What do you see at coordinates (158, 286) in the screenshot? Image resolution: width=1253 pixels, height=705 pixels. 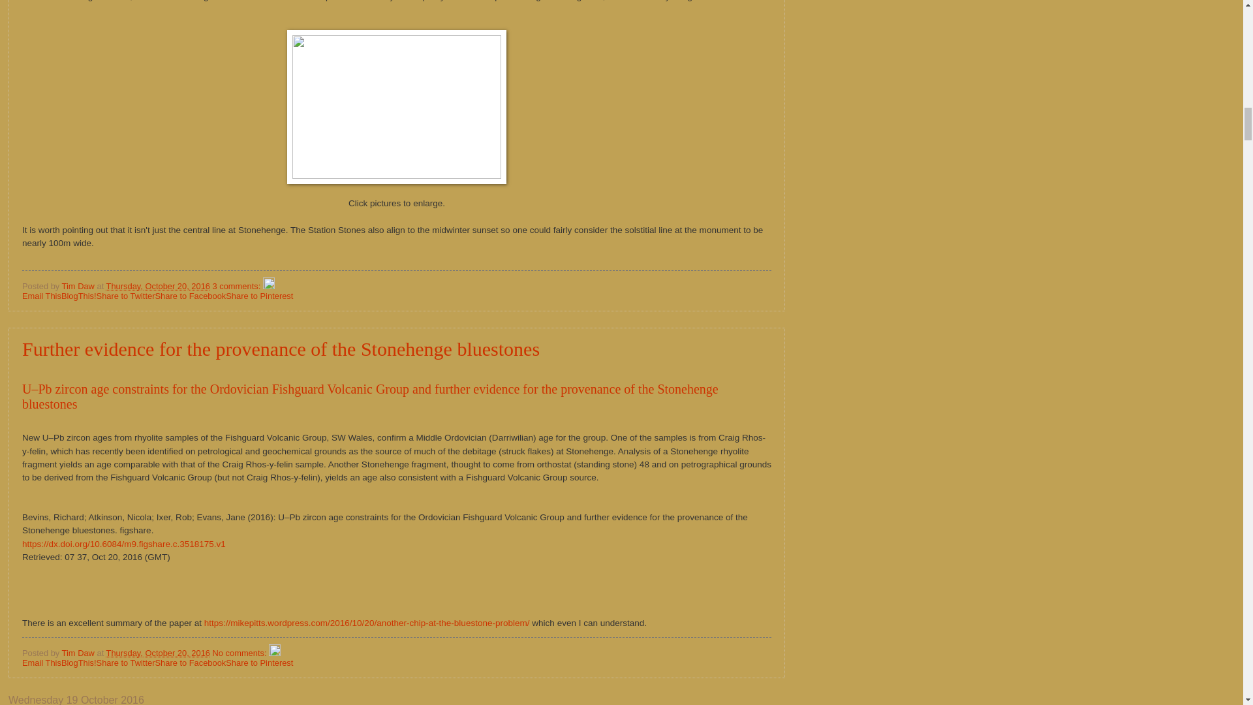 I see `Thursday, October 20, 2016` at bounding box center [158, 286].